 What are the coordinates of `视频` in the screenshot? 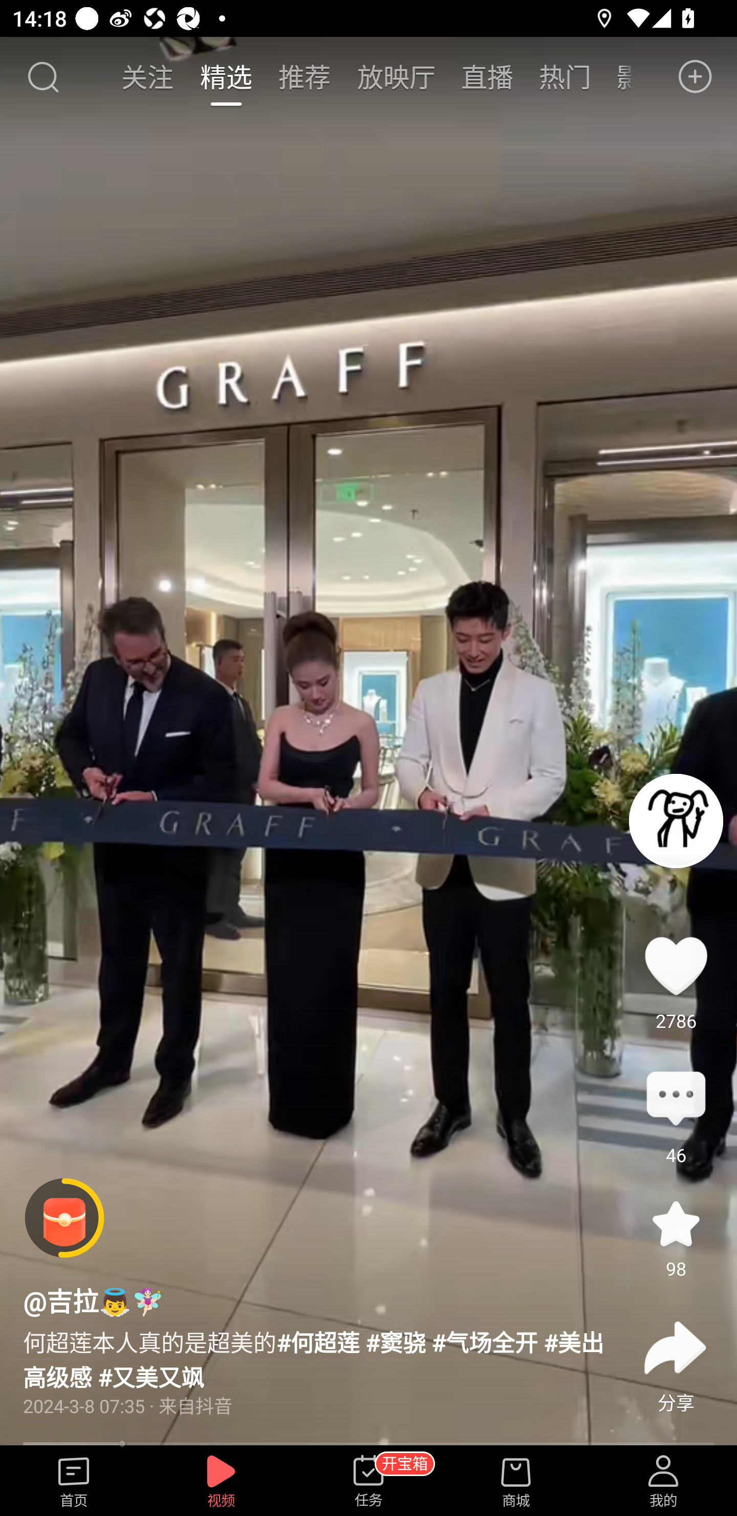 It's located at (221, 1482).